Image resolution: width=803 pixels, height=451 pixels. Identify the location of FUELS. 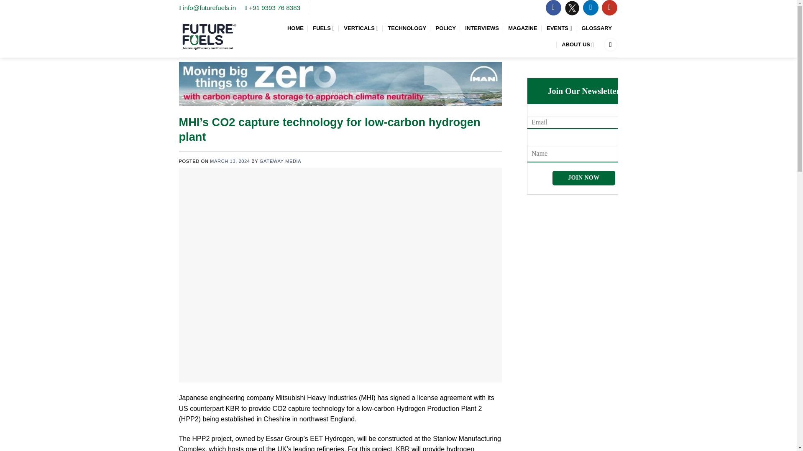
(324, 28).